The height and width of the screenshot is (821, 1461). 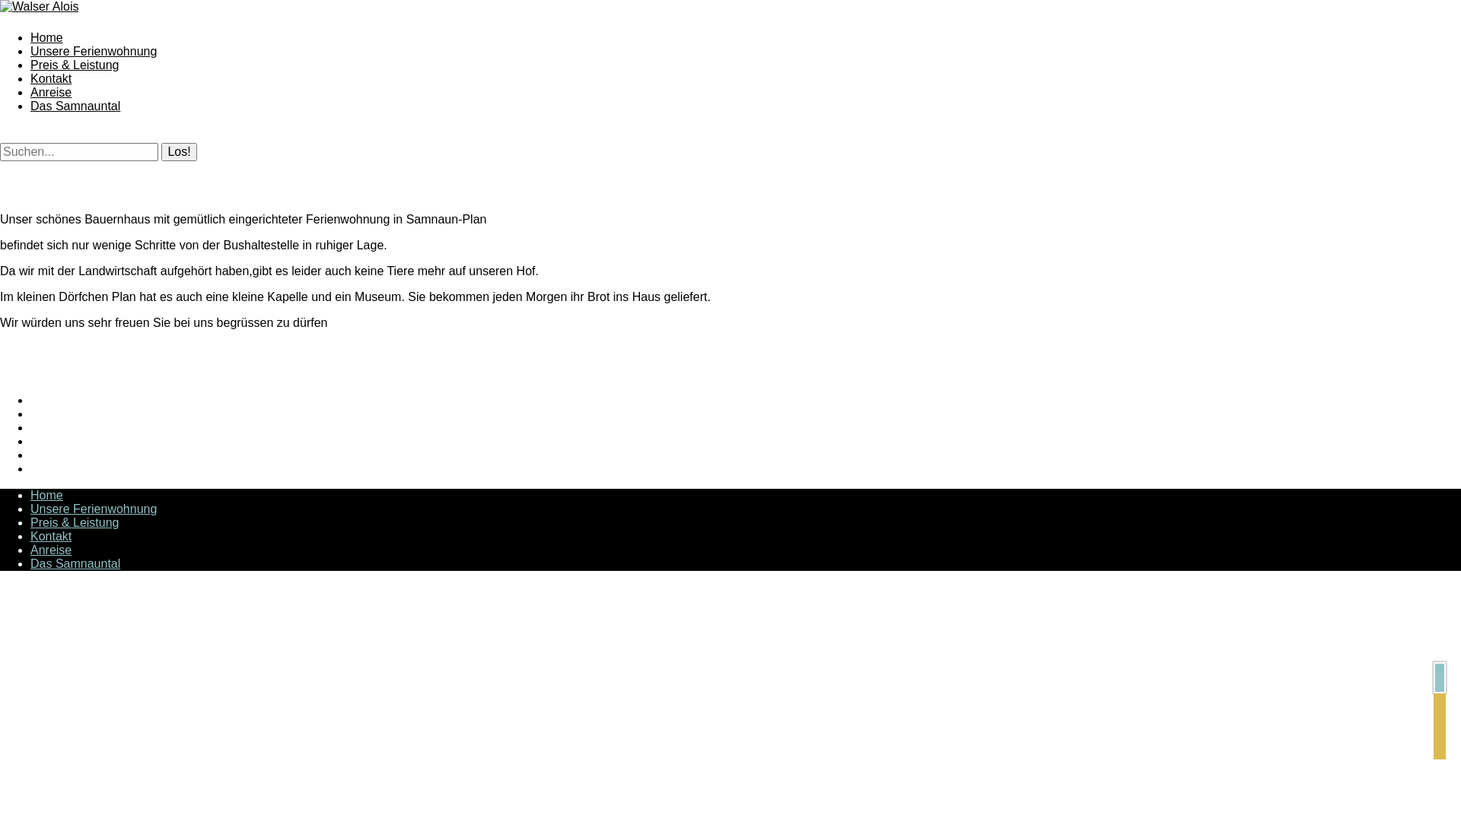 I want to click on Senden Sie uns eine E-Mail, so click(x=1440, y=748).